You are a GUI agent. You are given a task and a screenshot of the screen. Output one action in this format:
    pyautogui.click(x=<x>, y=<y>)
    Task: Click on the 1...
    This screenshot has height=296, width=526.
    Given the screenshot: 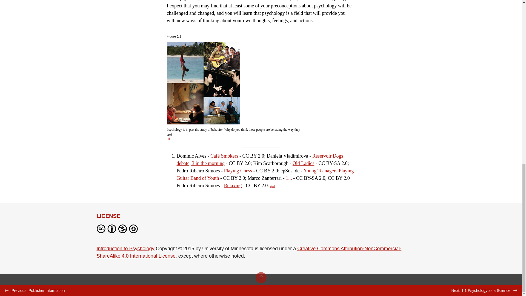 What is the action you would take?
    pyautogui.click(x=289, y=178)
    